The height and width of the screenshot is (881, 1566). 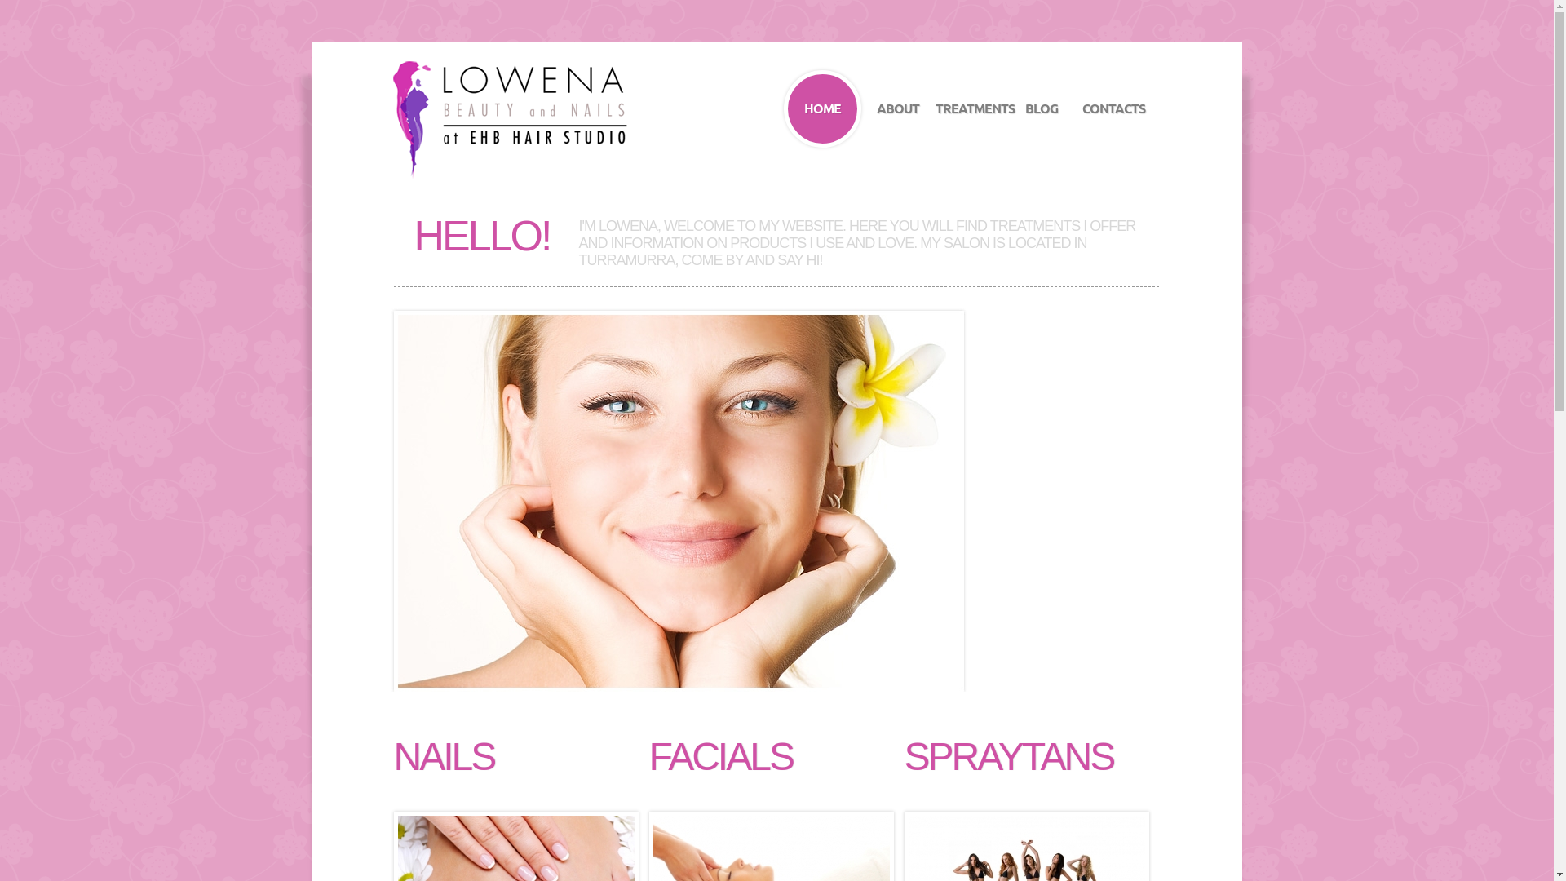 I want to click on CONTACTS, so click(x=1113, y=109).